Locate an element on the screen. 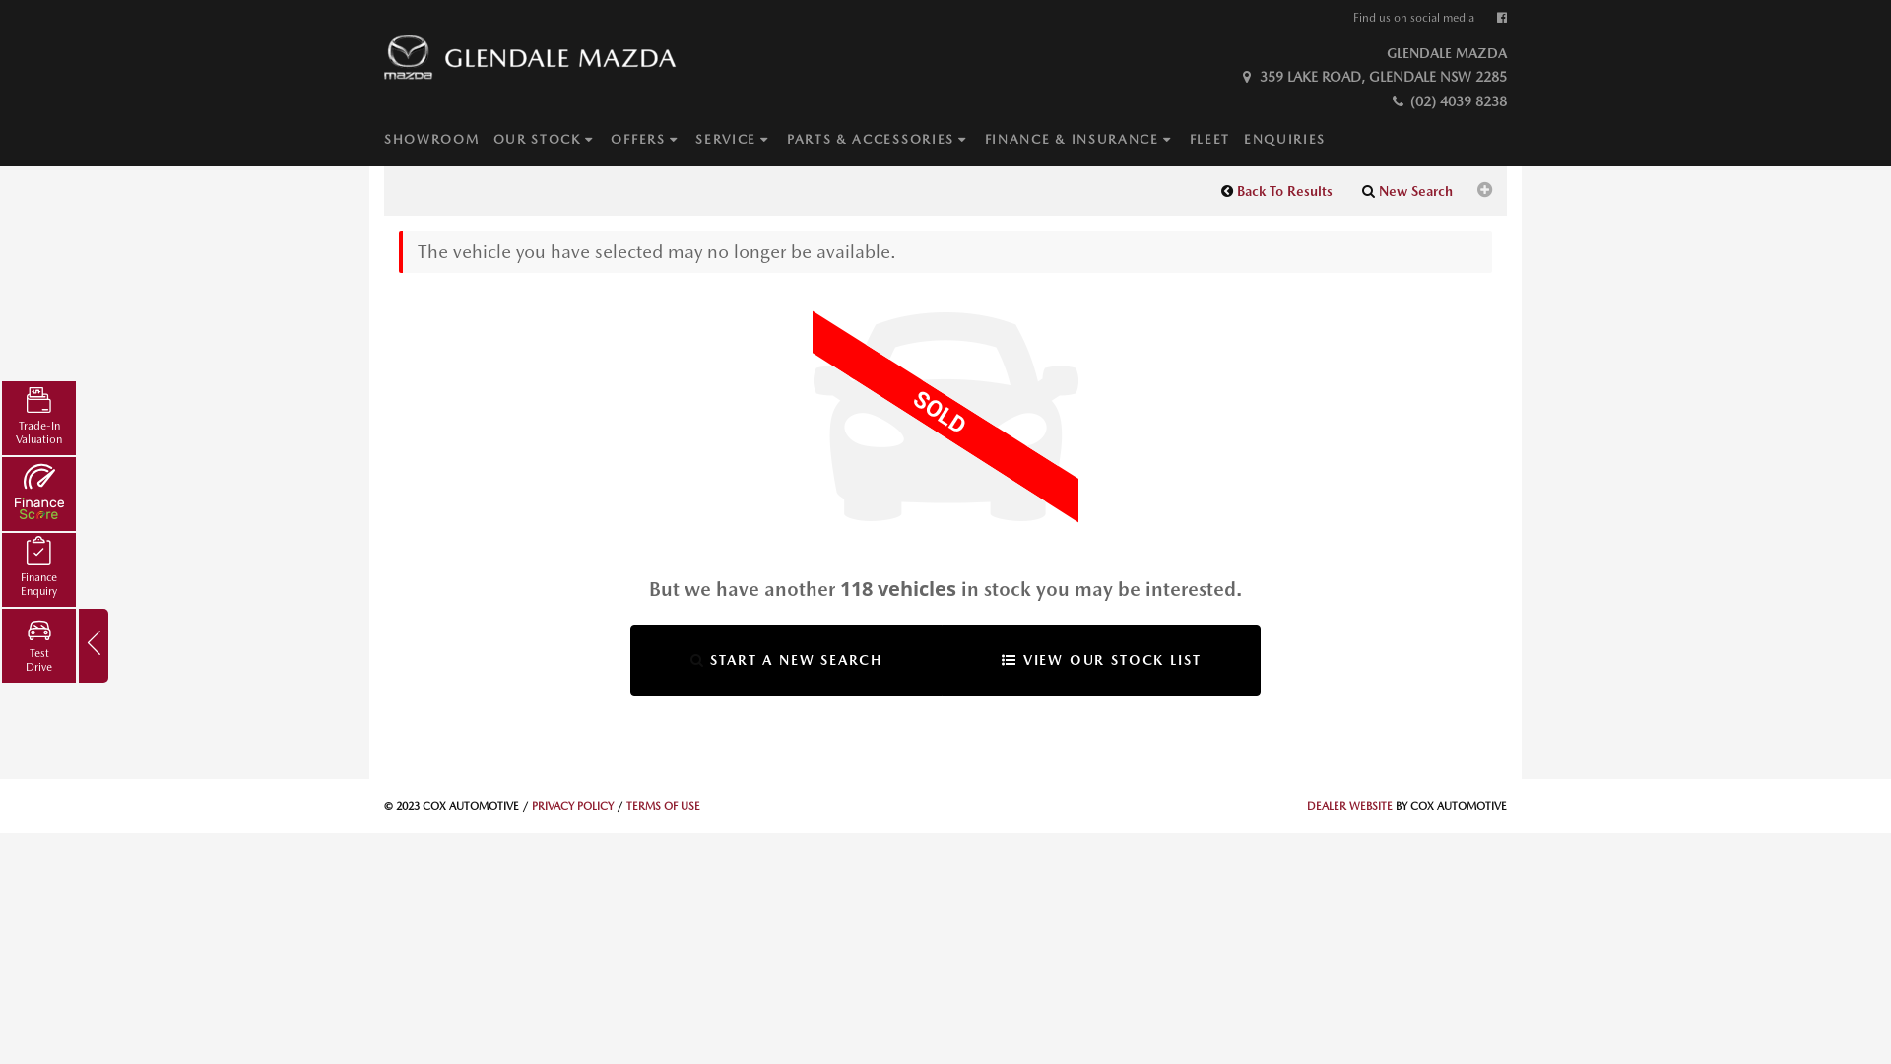  SERVICE is located at coordinates (741, 140).